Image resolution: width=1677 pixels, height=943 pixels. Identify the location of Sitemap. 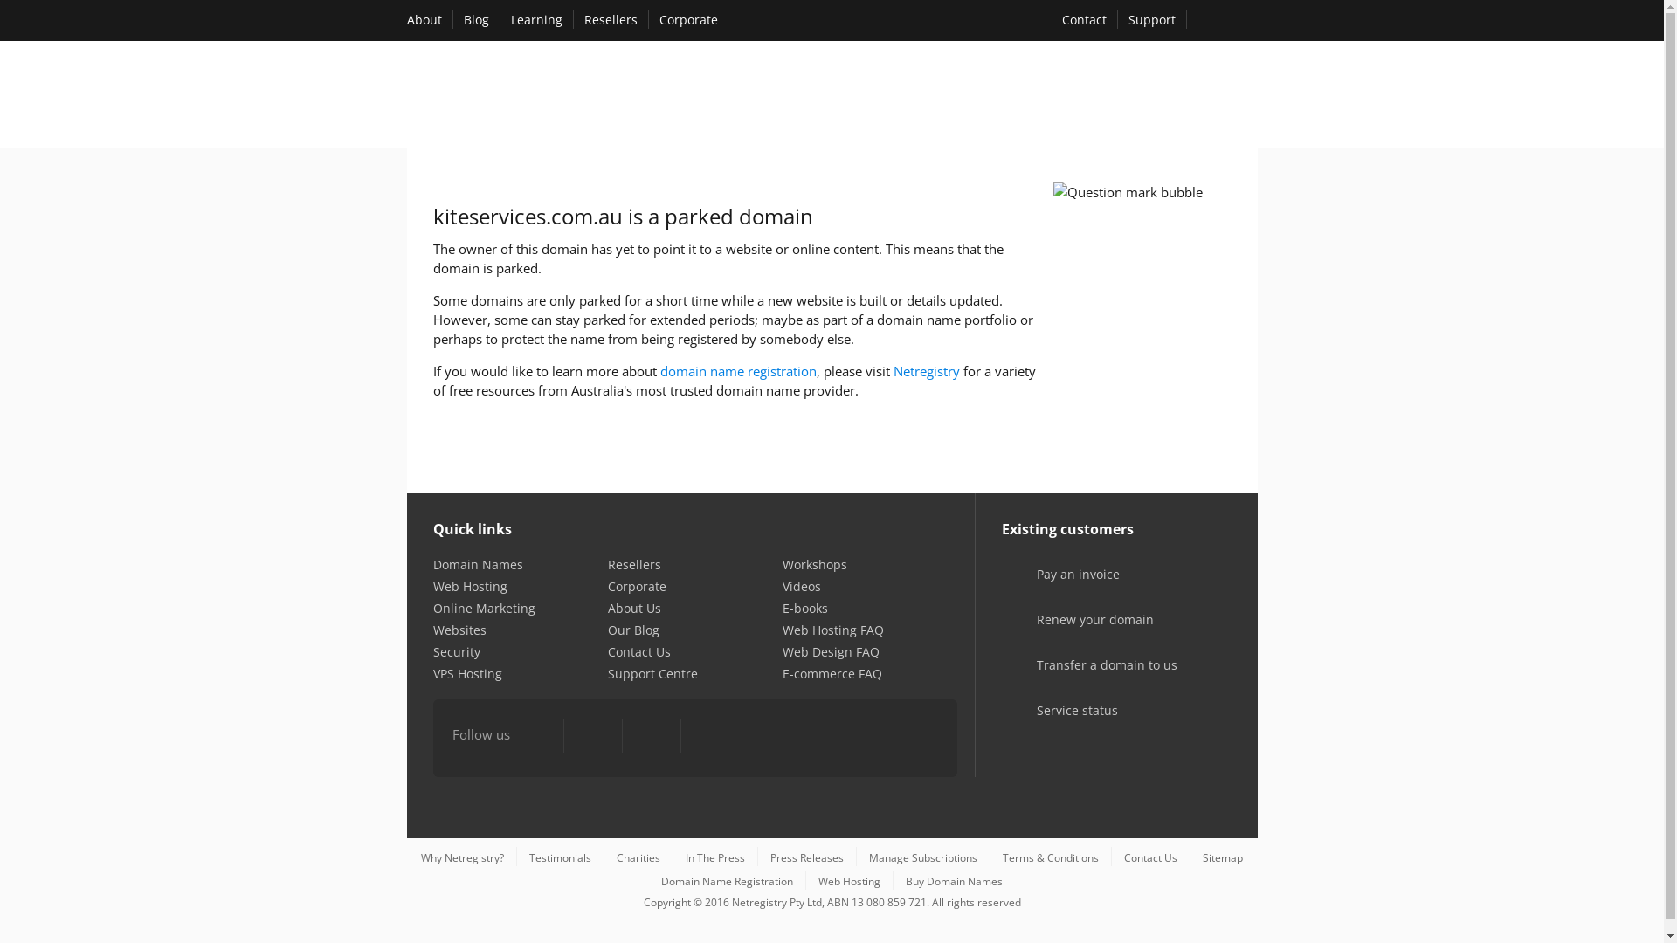
(1223, 857).